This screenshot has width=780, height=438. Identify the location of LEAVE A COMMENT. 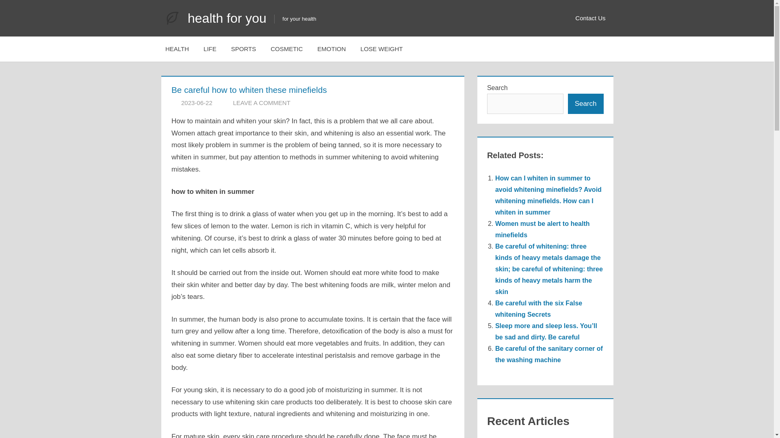
(261, 103).